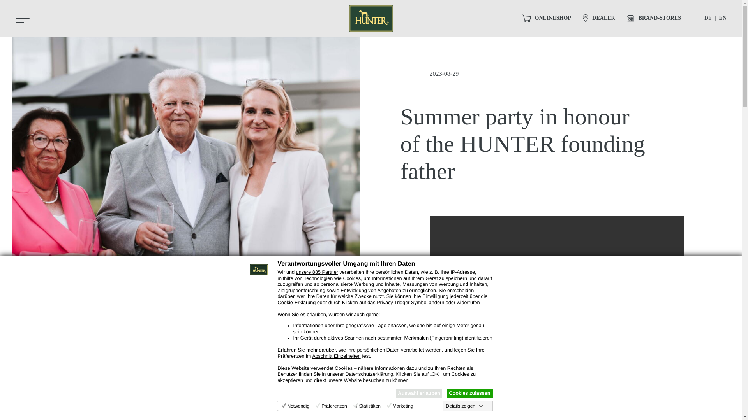 Image resolution: width=748 pixels, height=420 pixels. What do you see at coordinates (418, 394) in the screenshot?
I see `Auswahl erlauben` at bounding box center [418, 394].